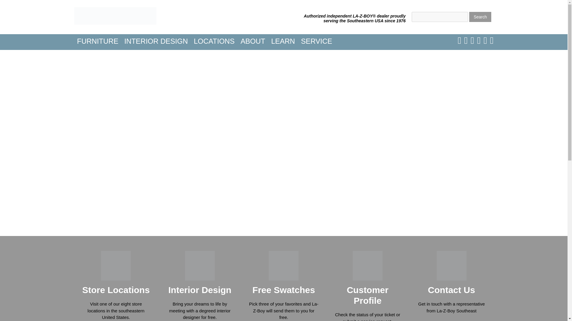  I want to click on La-Z-Boy Furniture Academy Logo, so click(115, 16).